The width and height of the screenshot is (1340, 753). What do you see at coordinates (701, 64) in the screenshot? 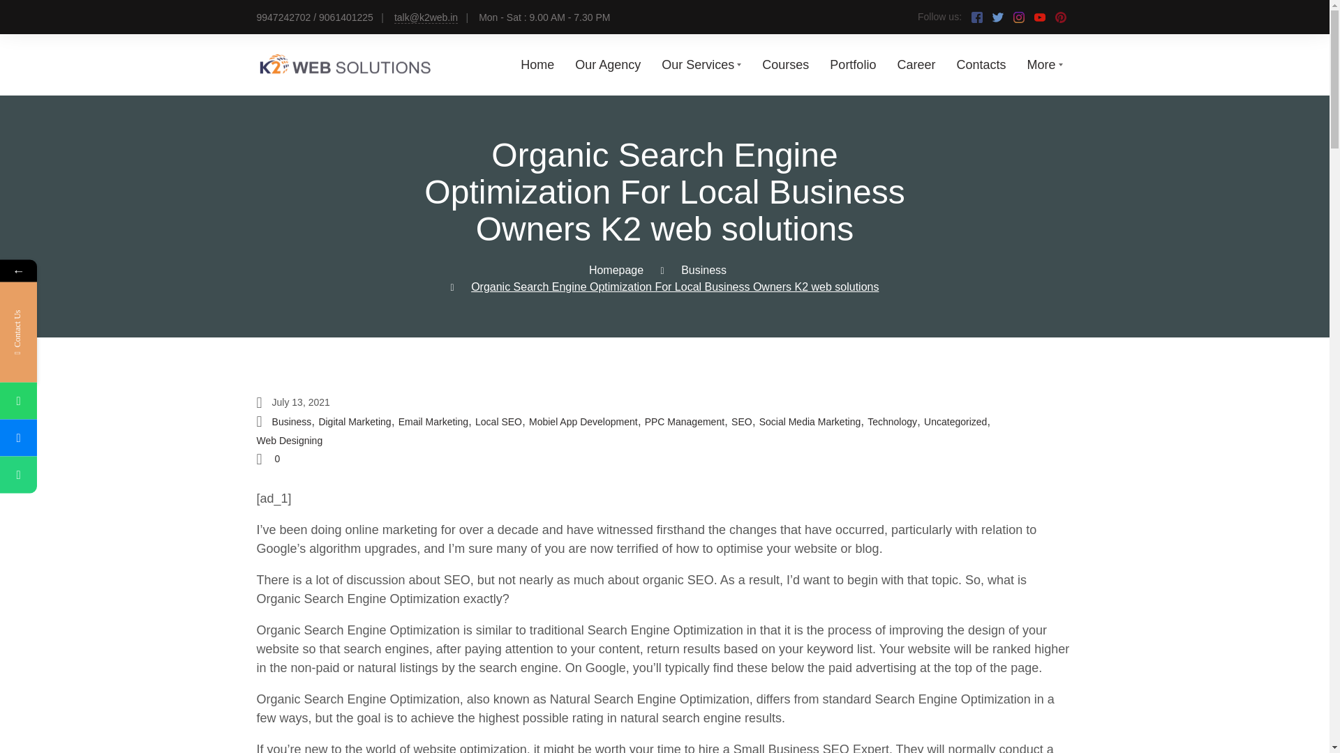
I see `Our Services` at bounding box center [701, 64].